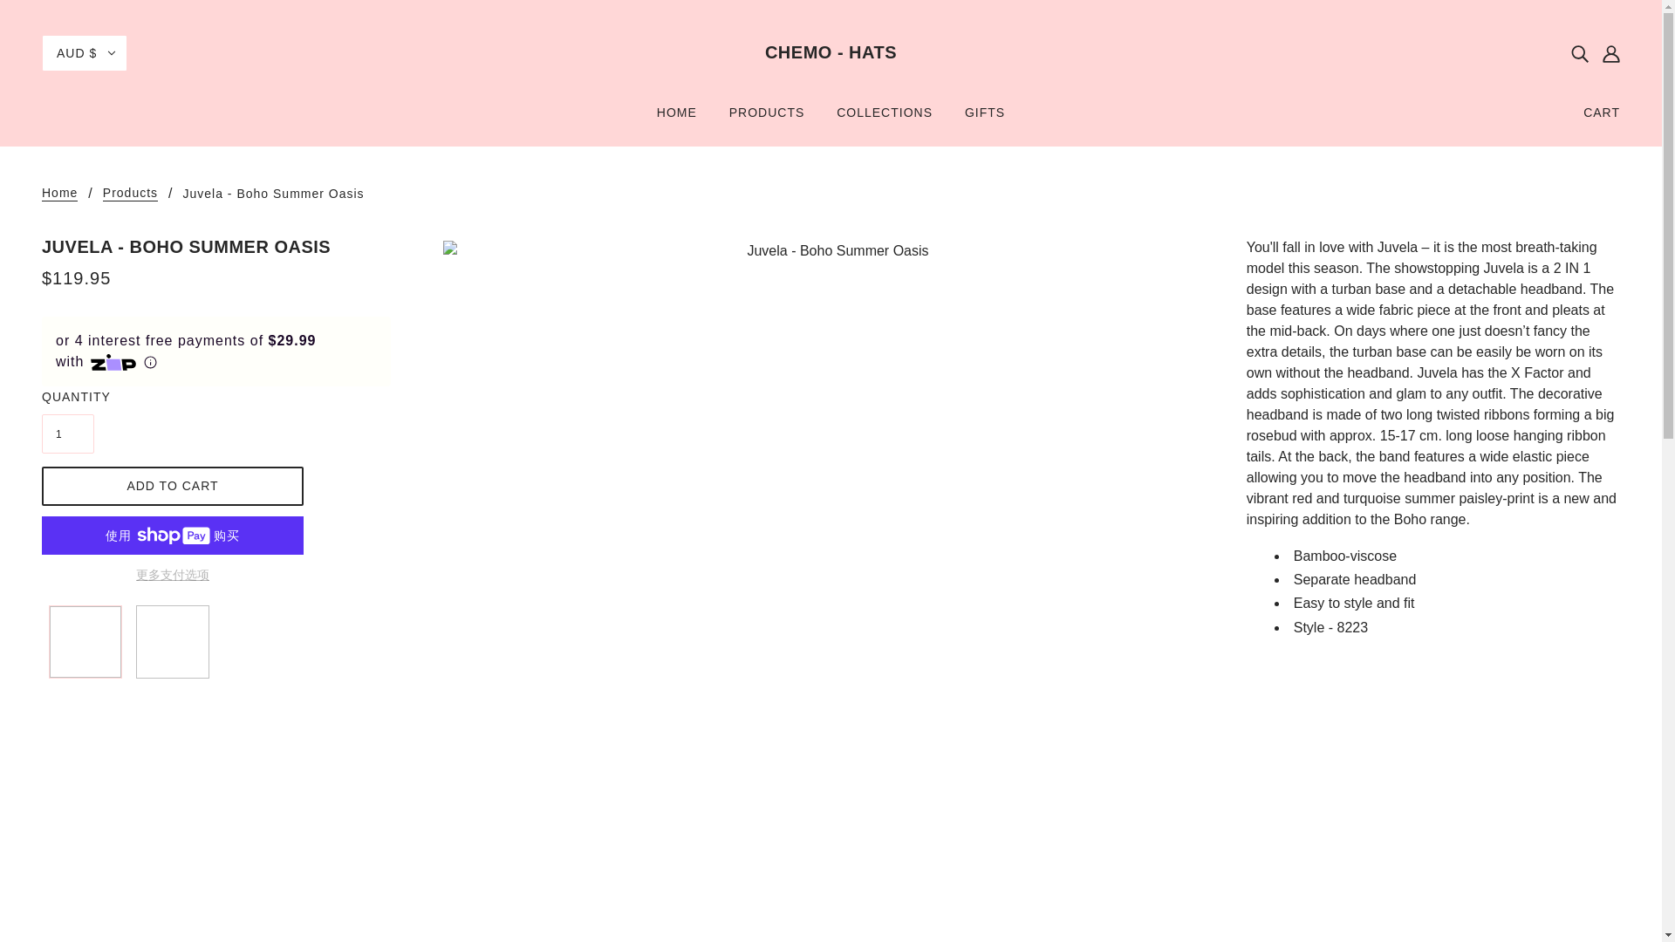  What do you see at coordinates (677, 119) in the screenshot?
I see `HOME` at bounding box center [677, 119].